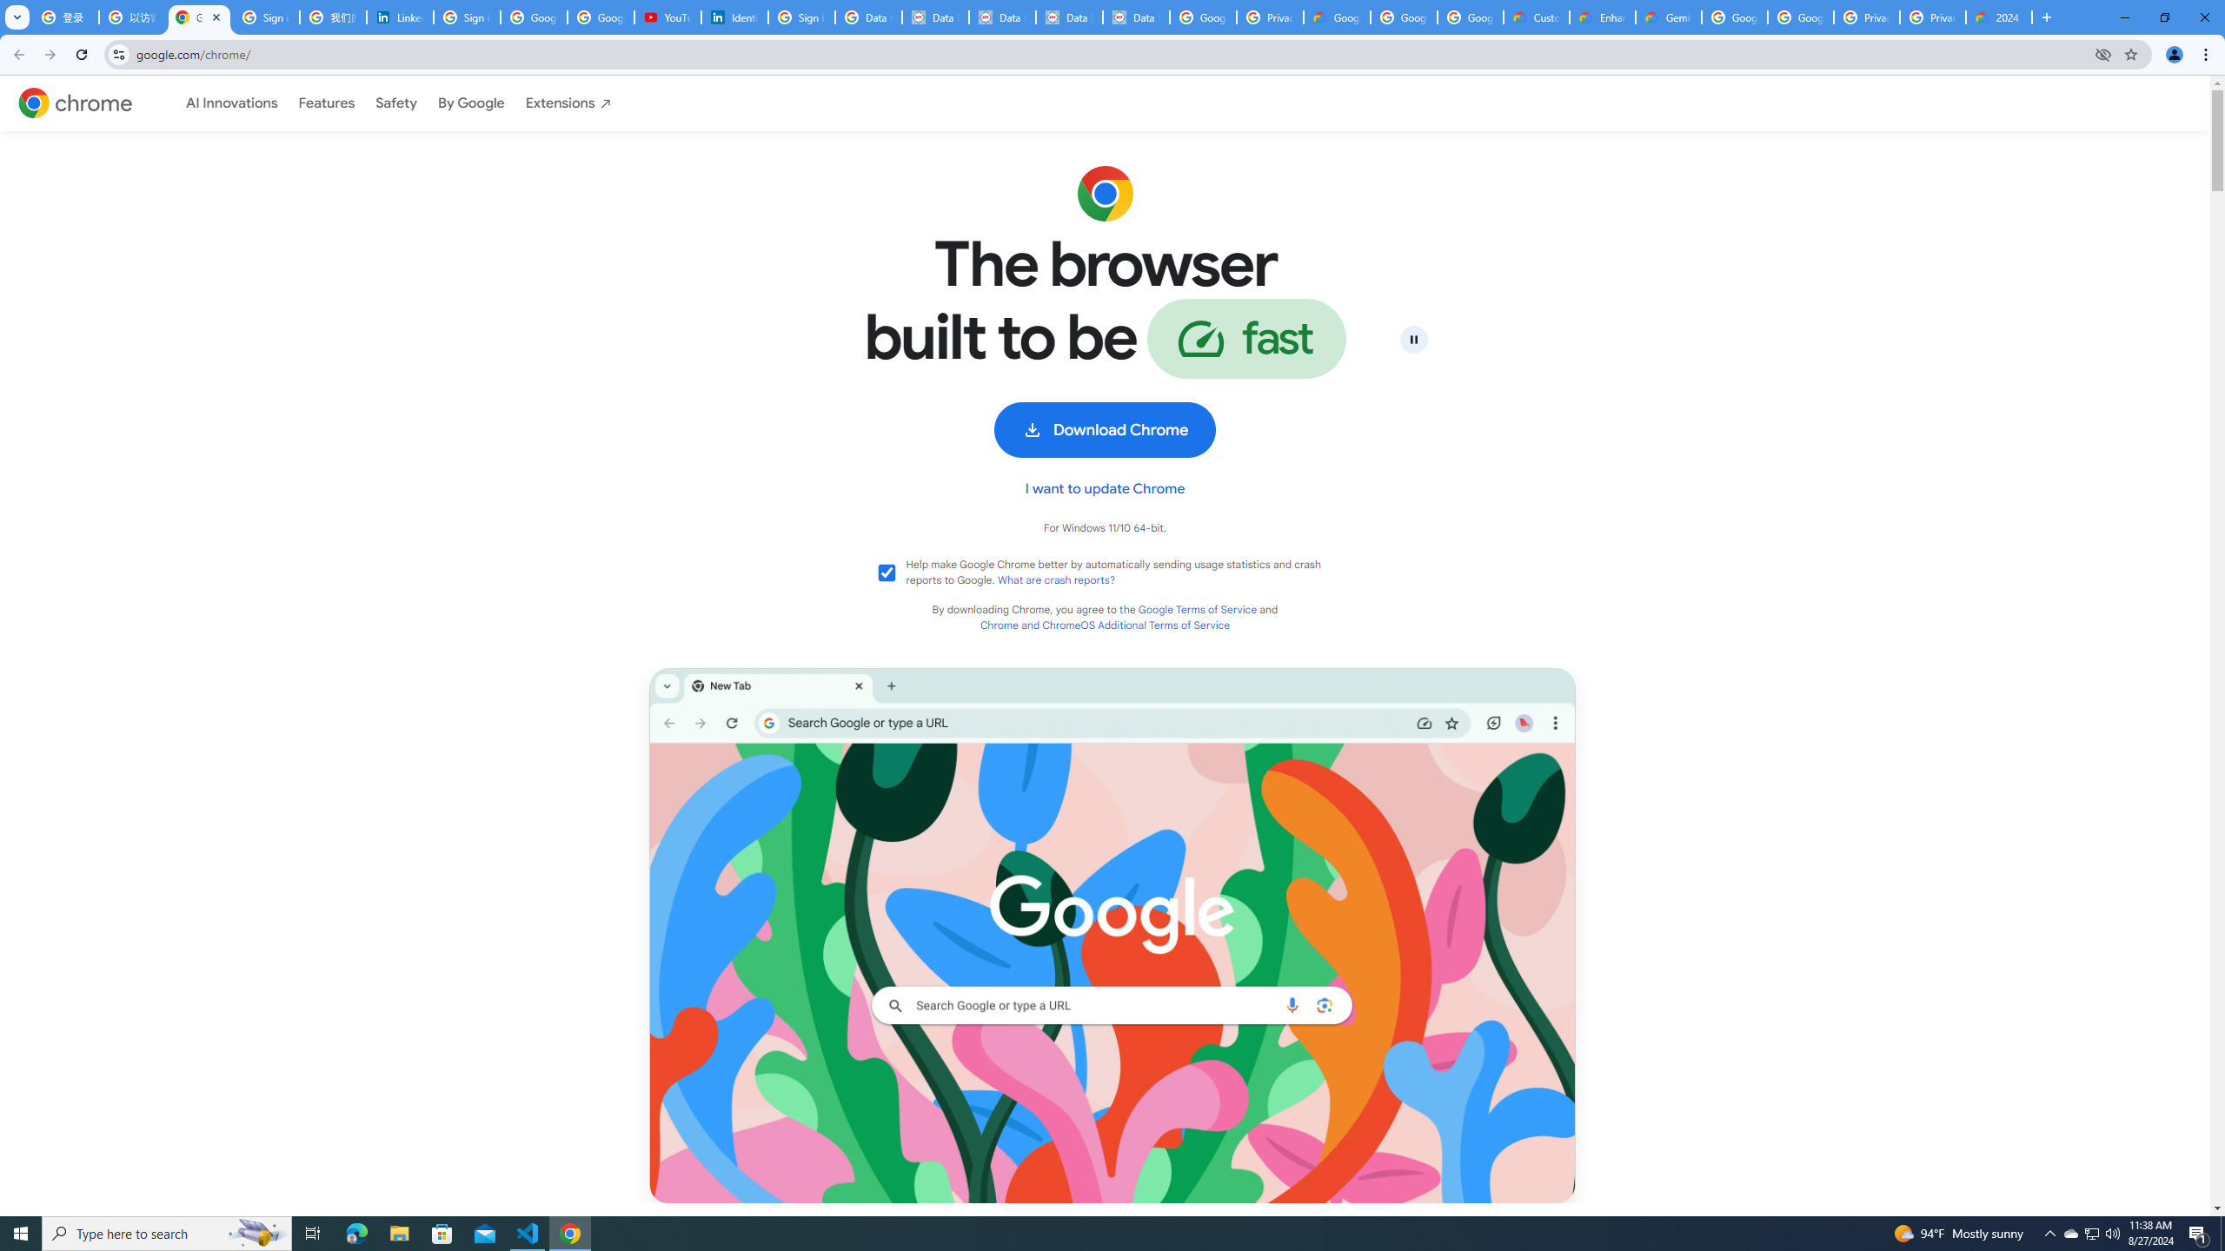 The image size is (2225, 1251). I want to click on features, so click(325, 103).